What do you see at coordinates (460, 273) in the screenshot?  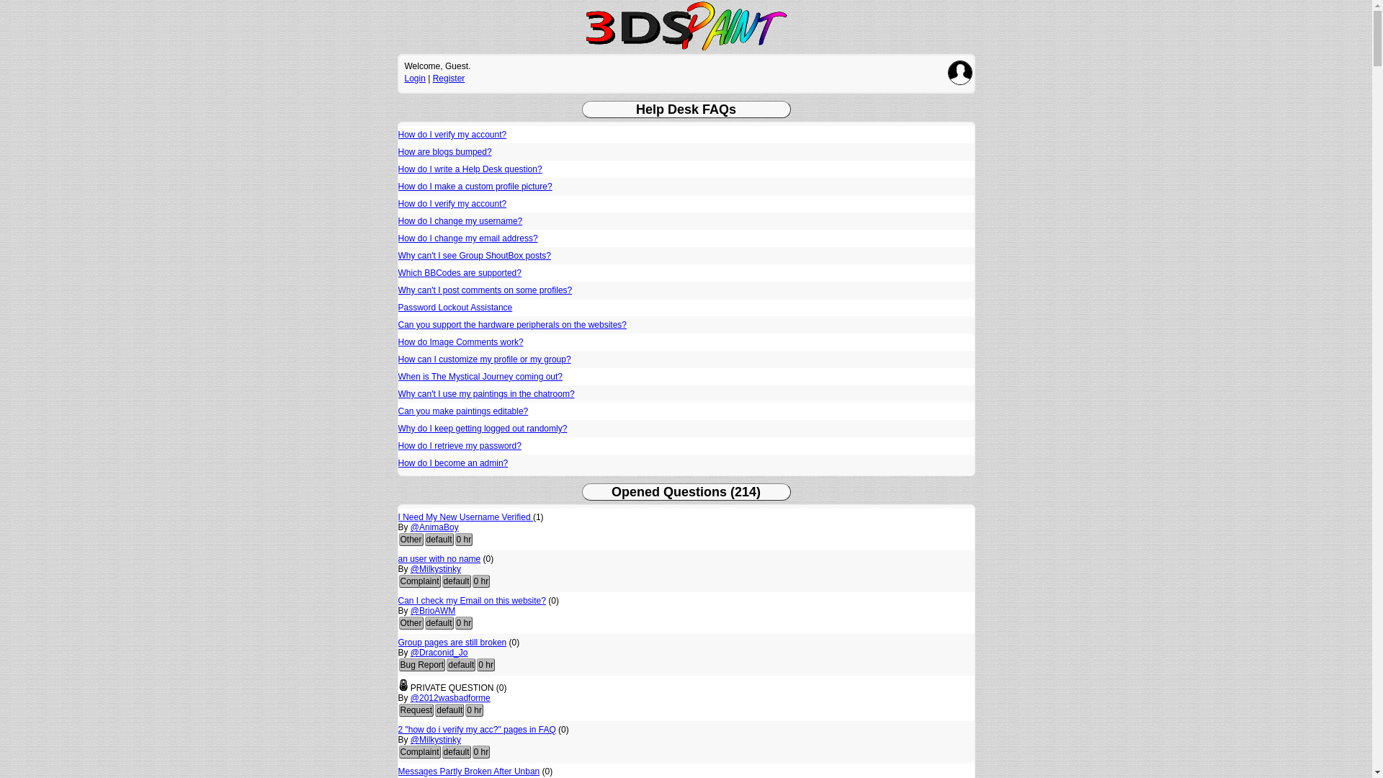 I see `Which BBCodes are supported?` at bounding box center [460, 273].